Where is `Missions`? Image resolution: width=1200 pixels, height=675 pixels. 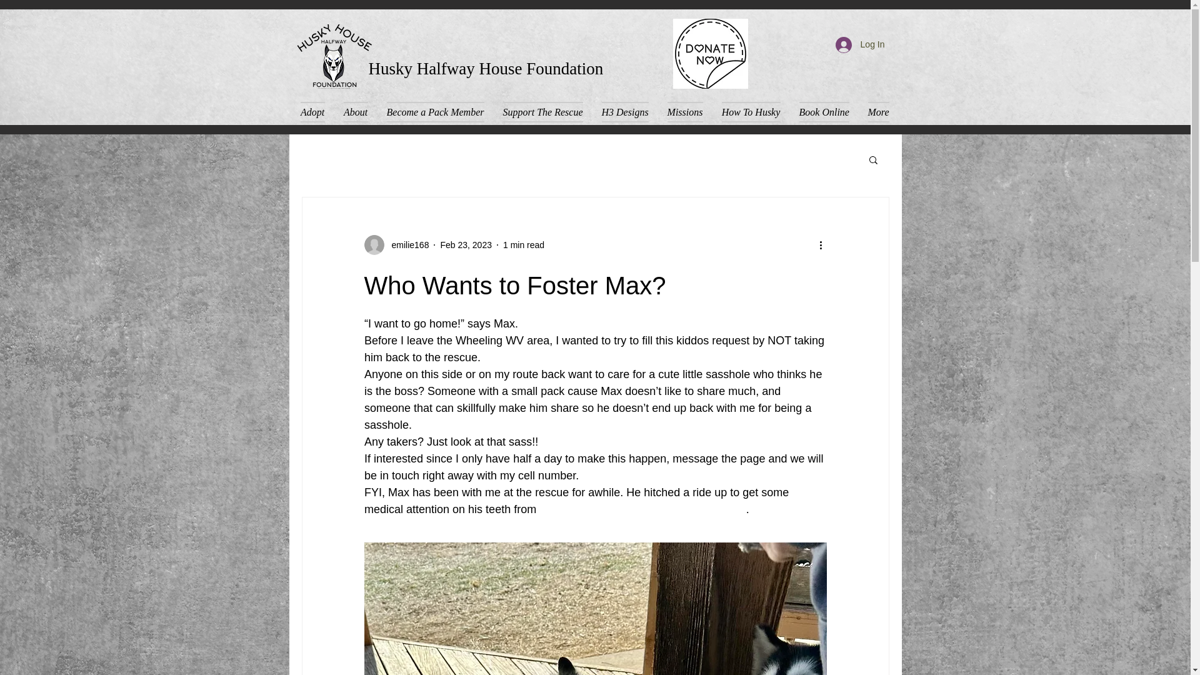 Missions is located at coordinates (684, 112).